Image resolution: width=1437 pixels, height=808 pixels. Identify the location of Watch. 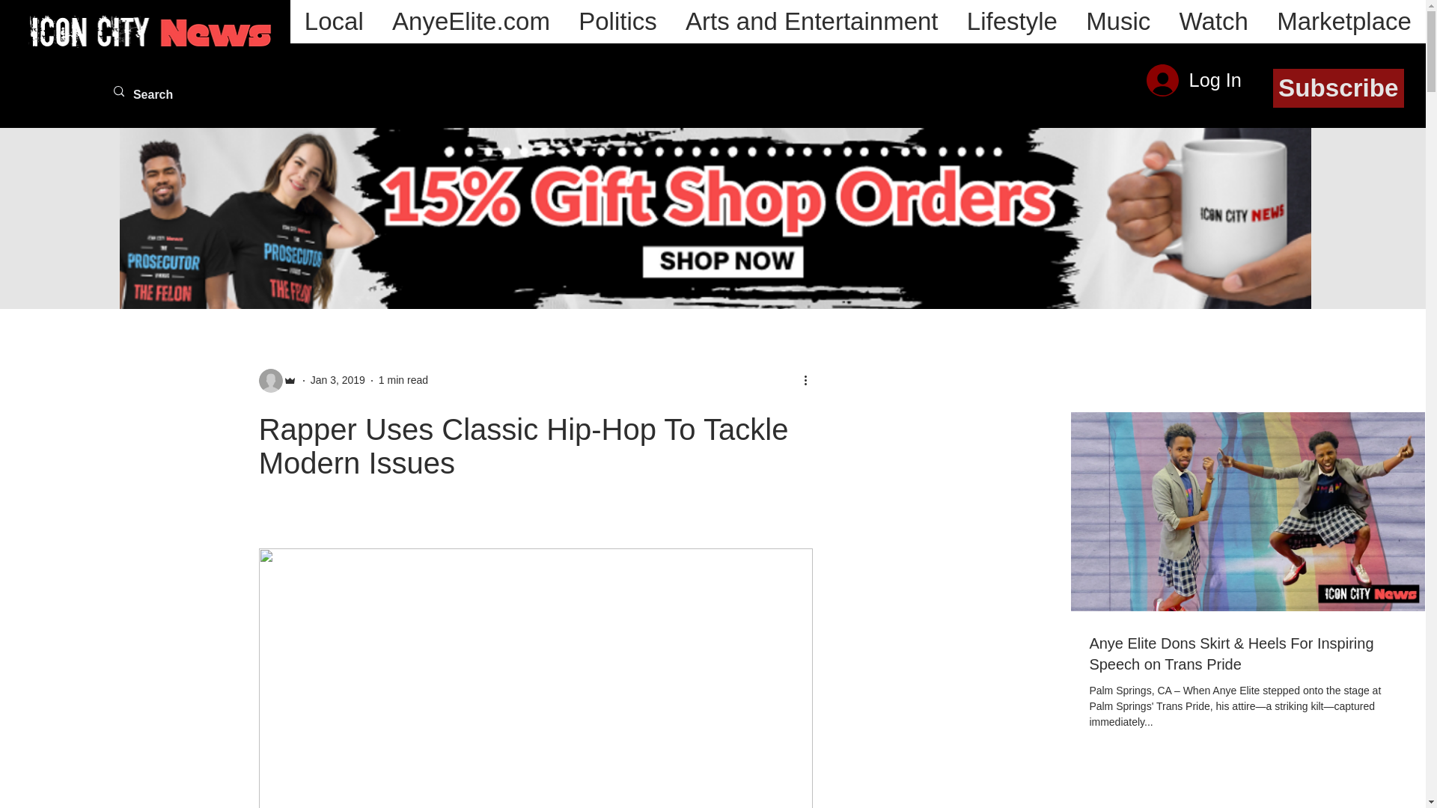
(1213, 22).